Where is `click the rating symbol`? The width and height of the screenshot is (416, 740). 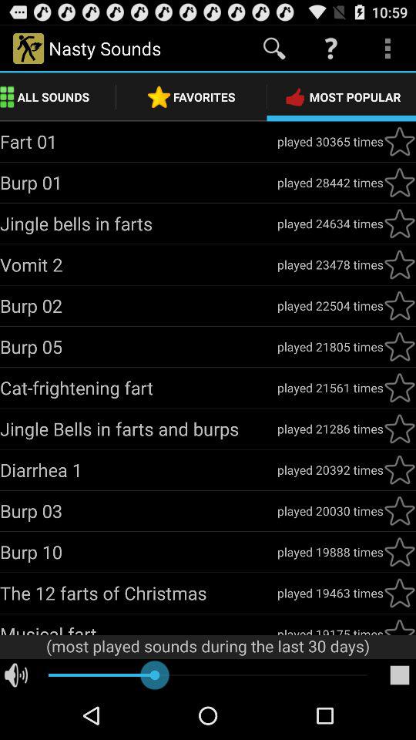
click the rating symbol is located at coordinates (400, 183).